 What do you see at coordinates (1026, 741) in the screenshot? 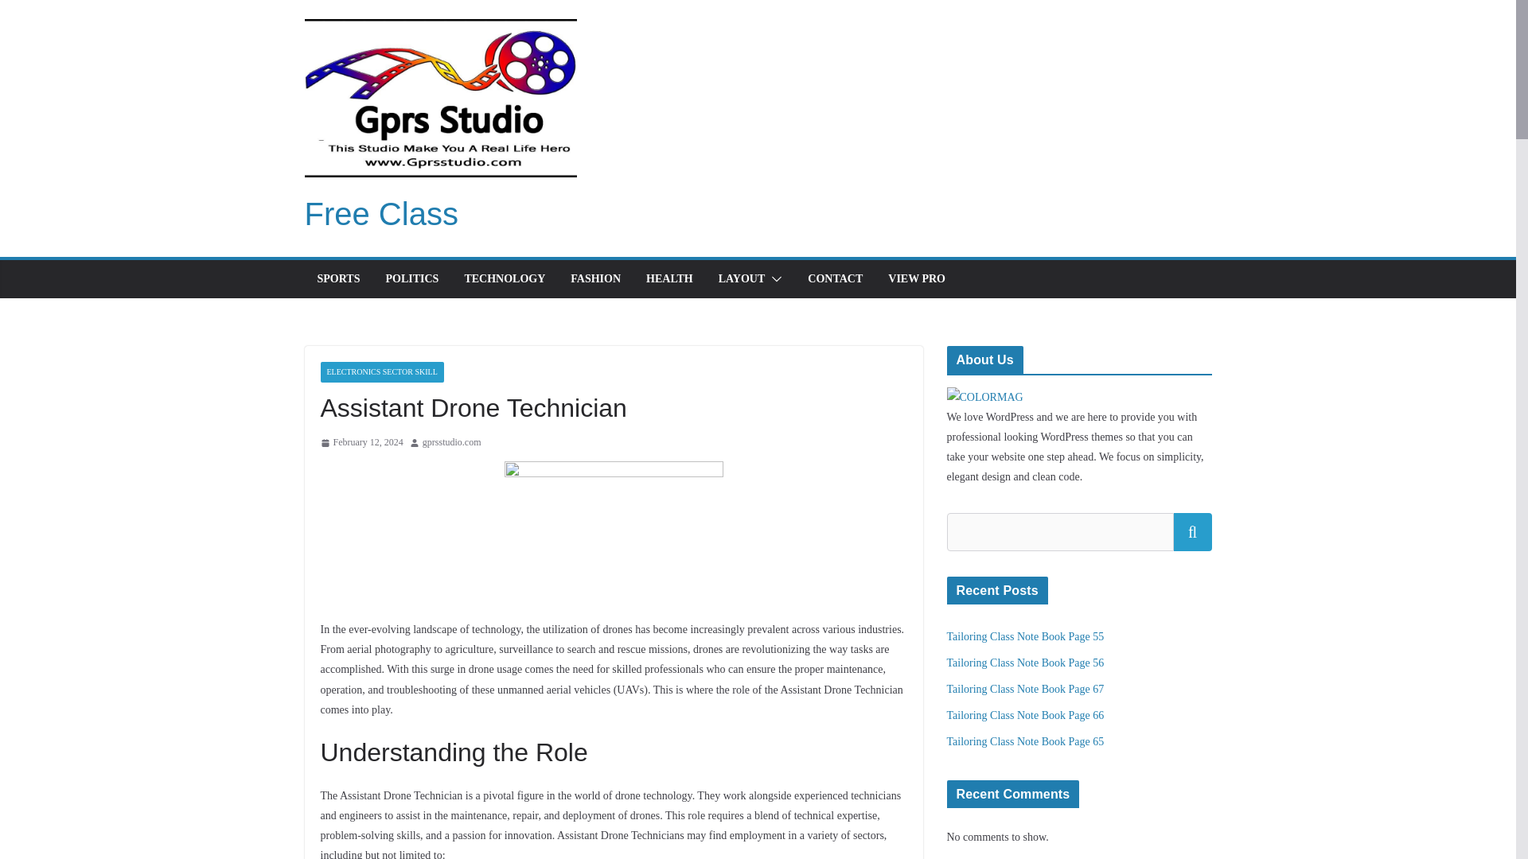
I see `Tailoring Class Note Book Page 65` at bounding box center [1026, 741].